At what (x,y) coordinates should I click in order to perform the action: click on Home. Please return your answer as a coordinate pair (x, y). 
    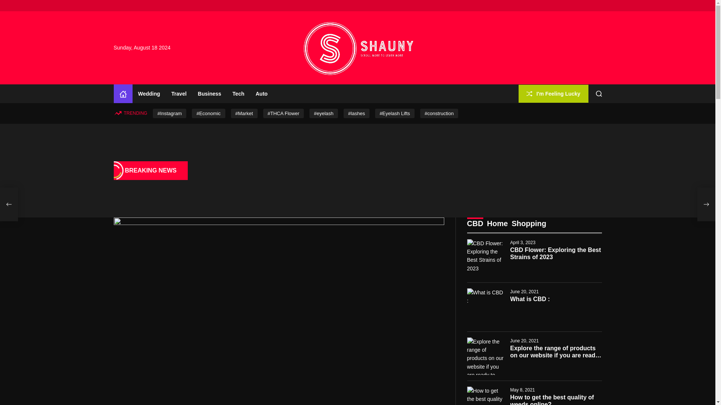
    Looking at the image, I should click on (122, 94).